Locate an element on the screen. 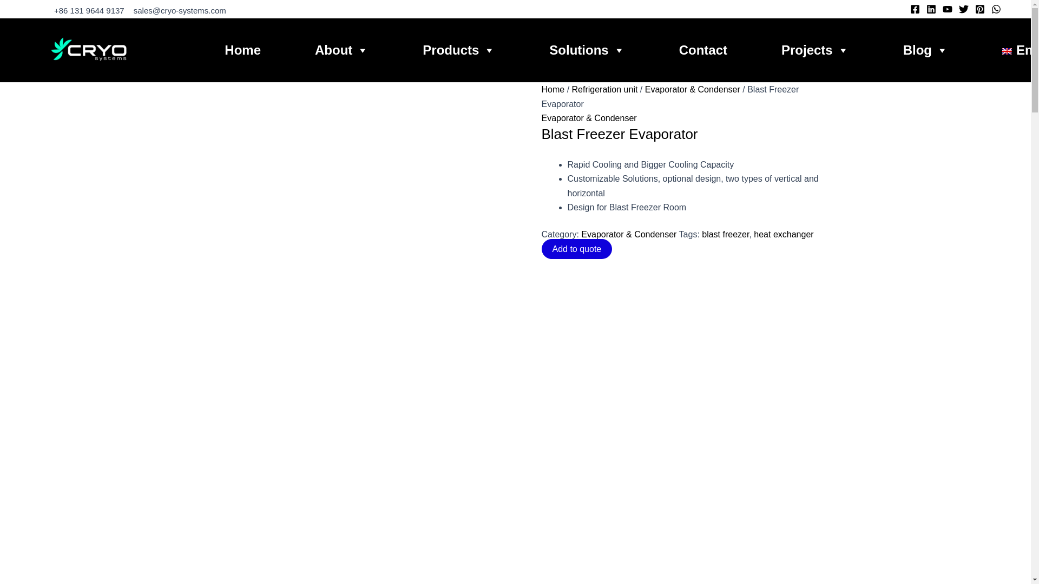  Products is located at coordinates (459, 50).